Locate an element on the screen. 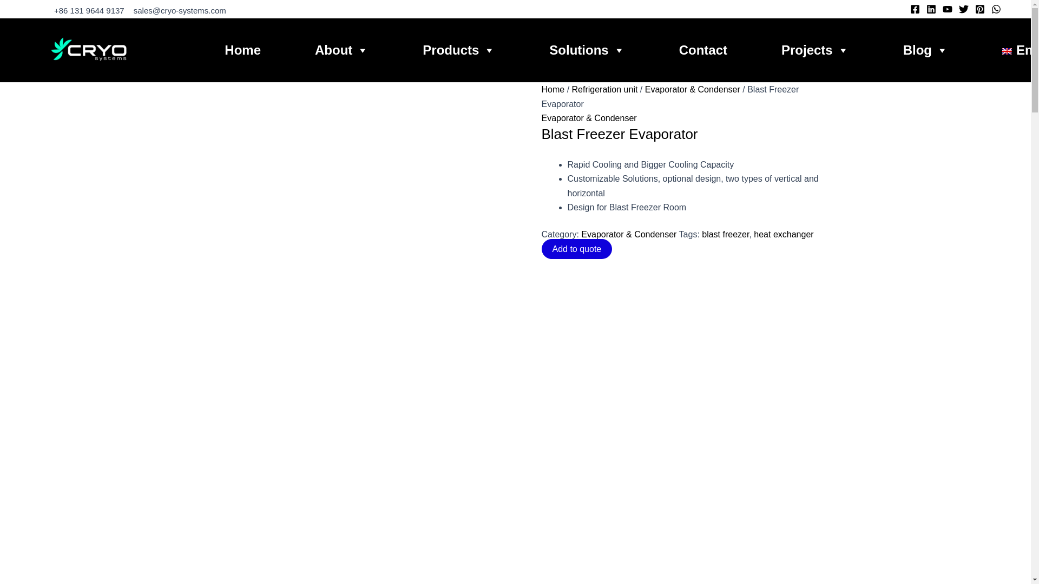  Products is located at coordinates (459, 50).